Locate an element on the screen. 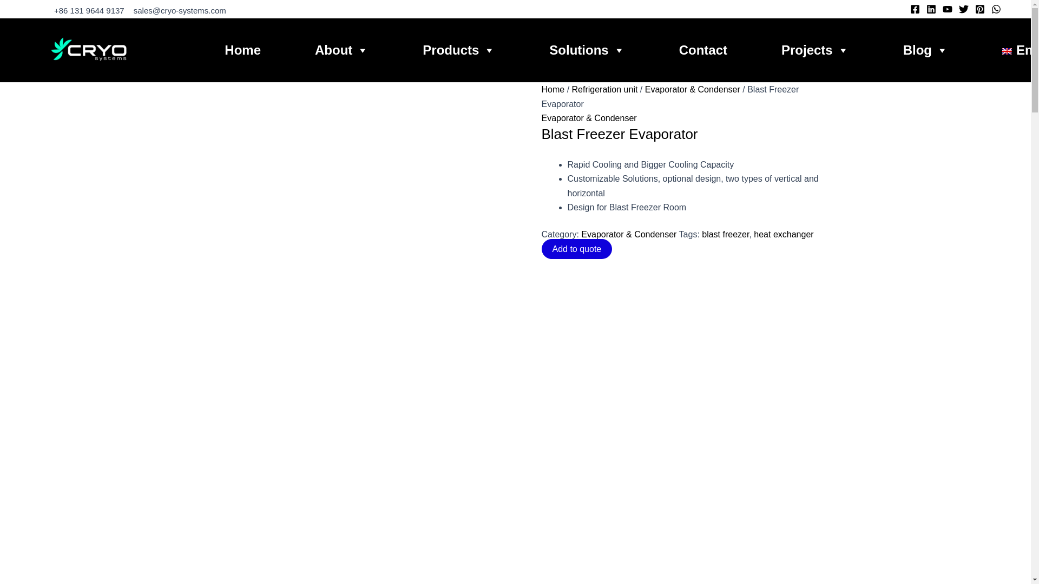  Products is located at coordinates (459, 50).